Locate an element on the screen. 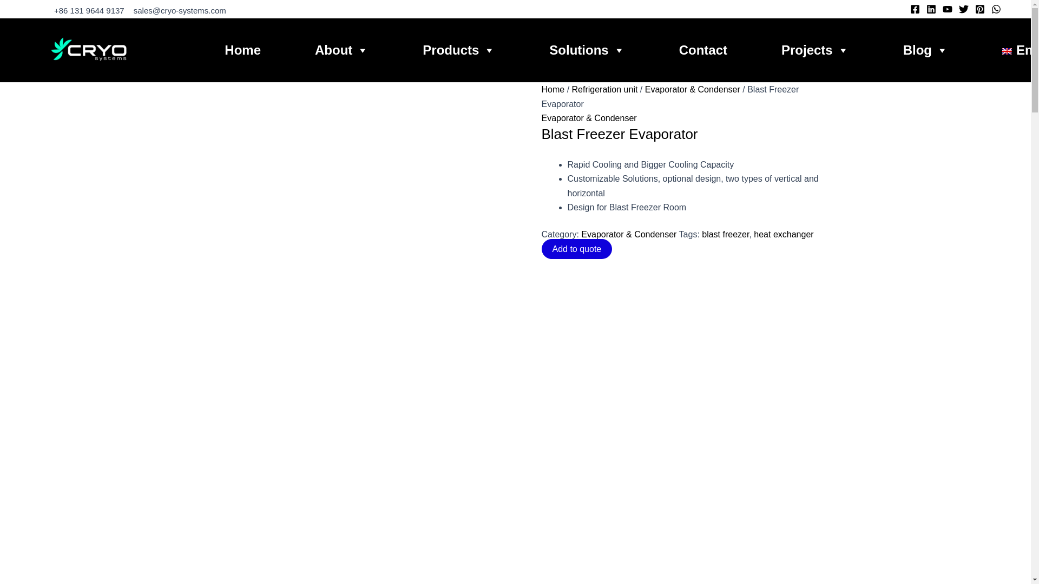  Products is located at coordinates (459, 50).